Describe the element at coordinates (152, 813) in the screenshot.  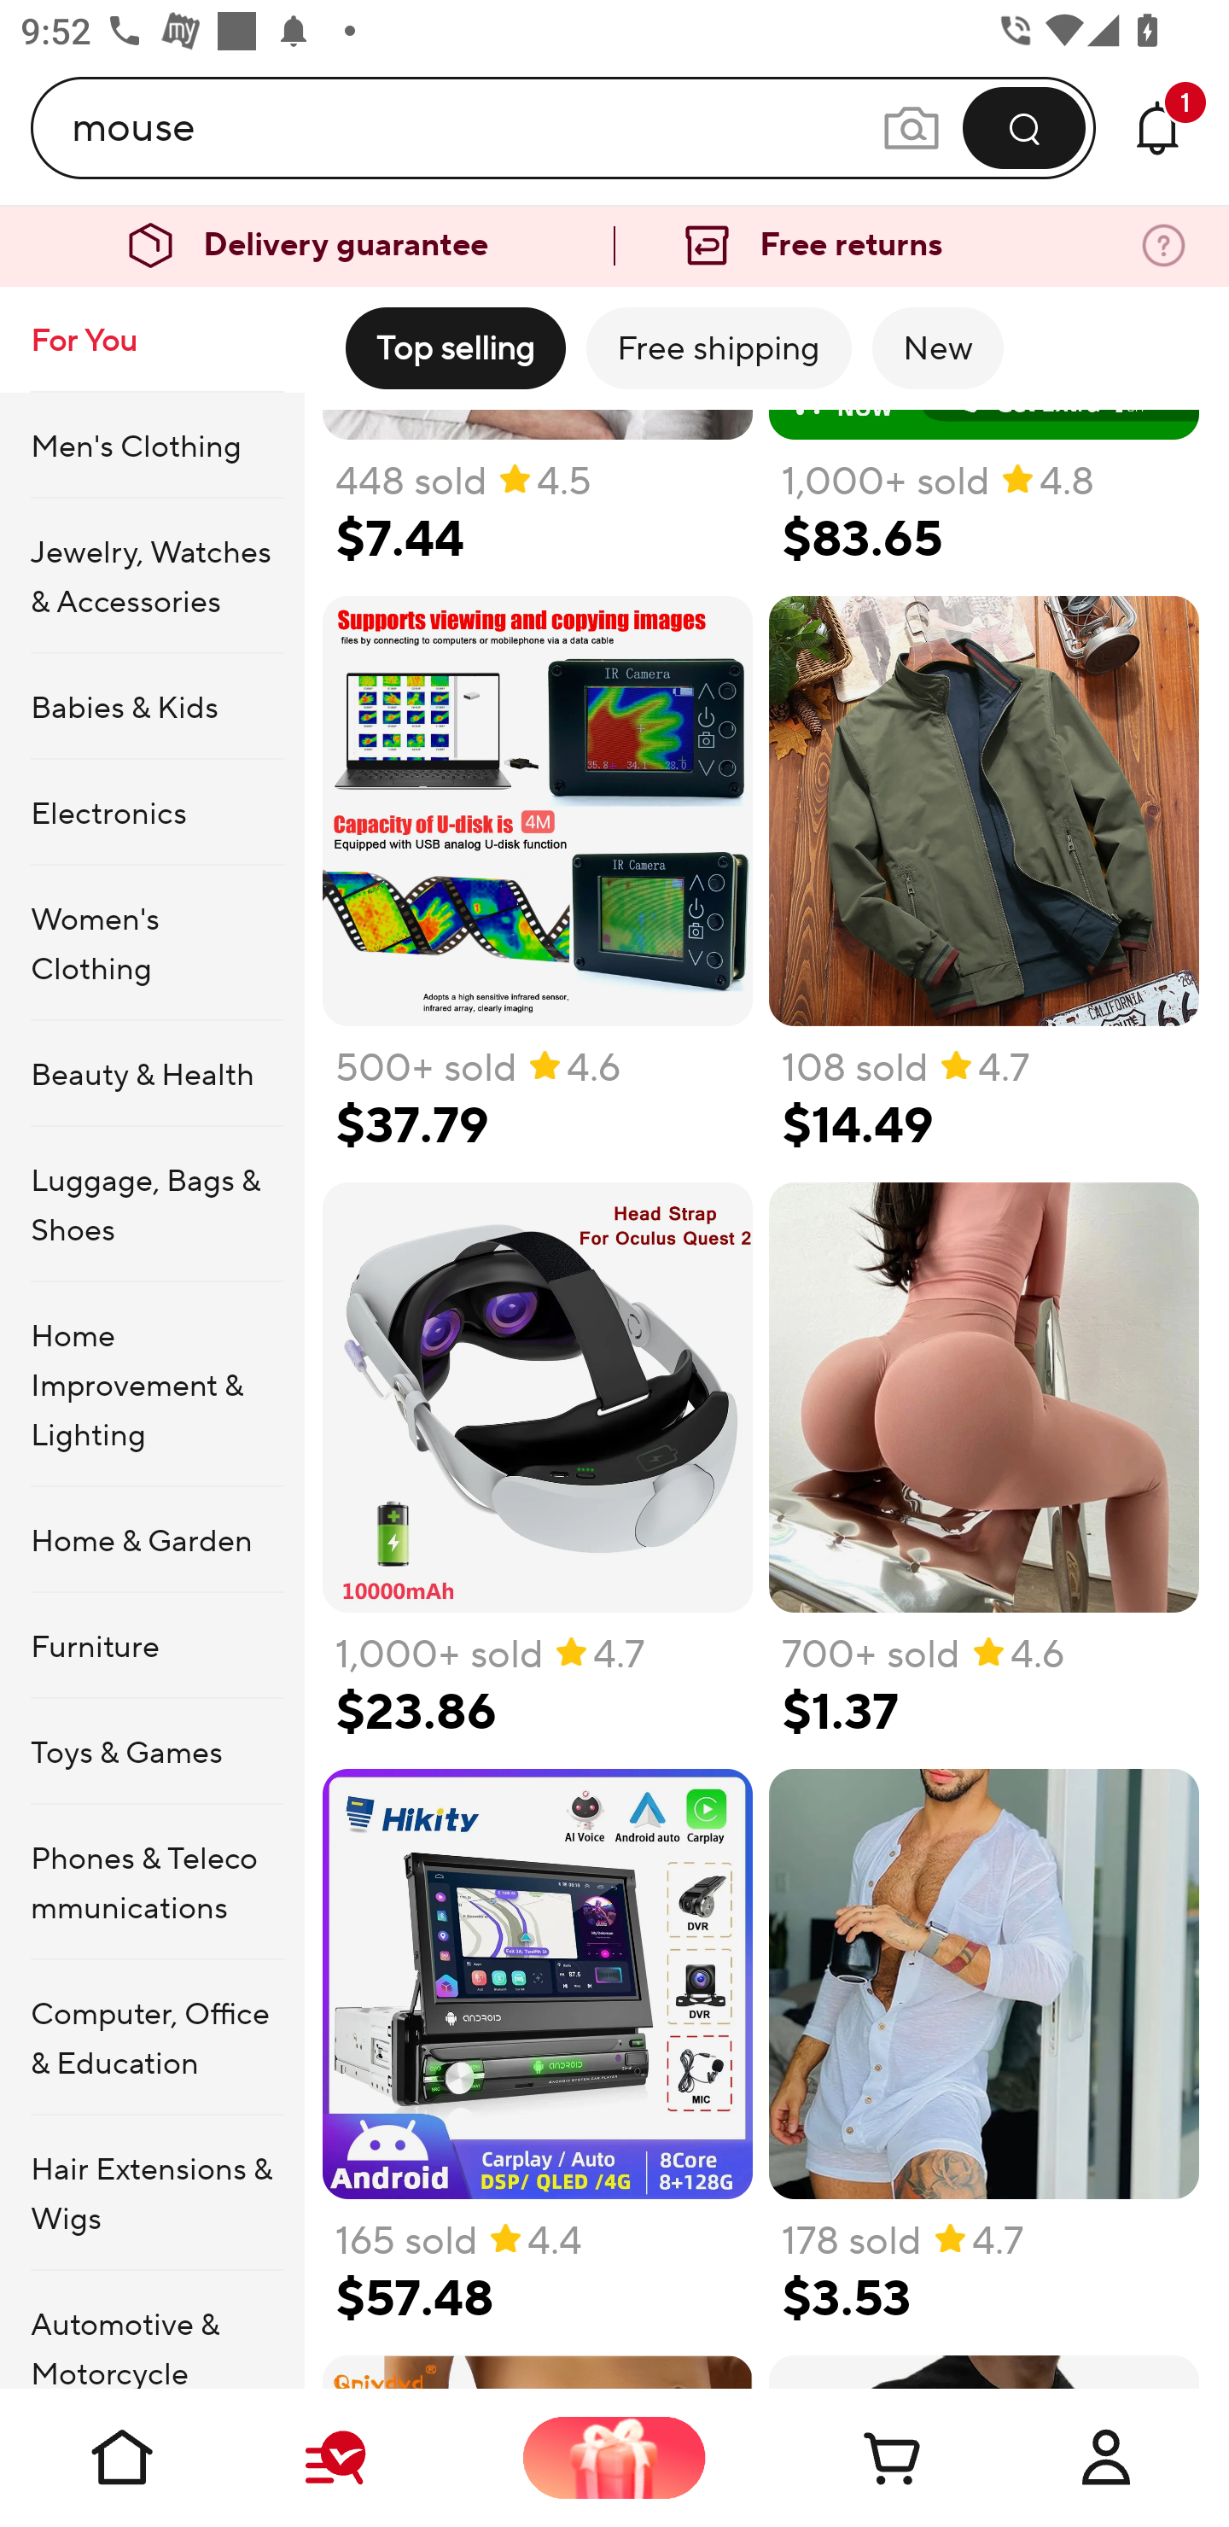
I see `Electronics` at that location.